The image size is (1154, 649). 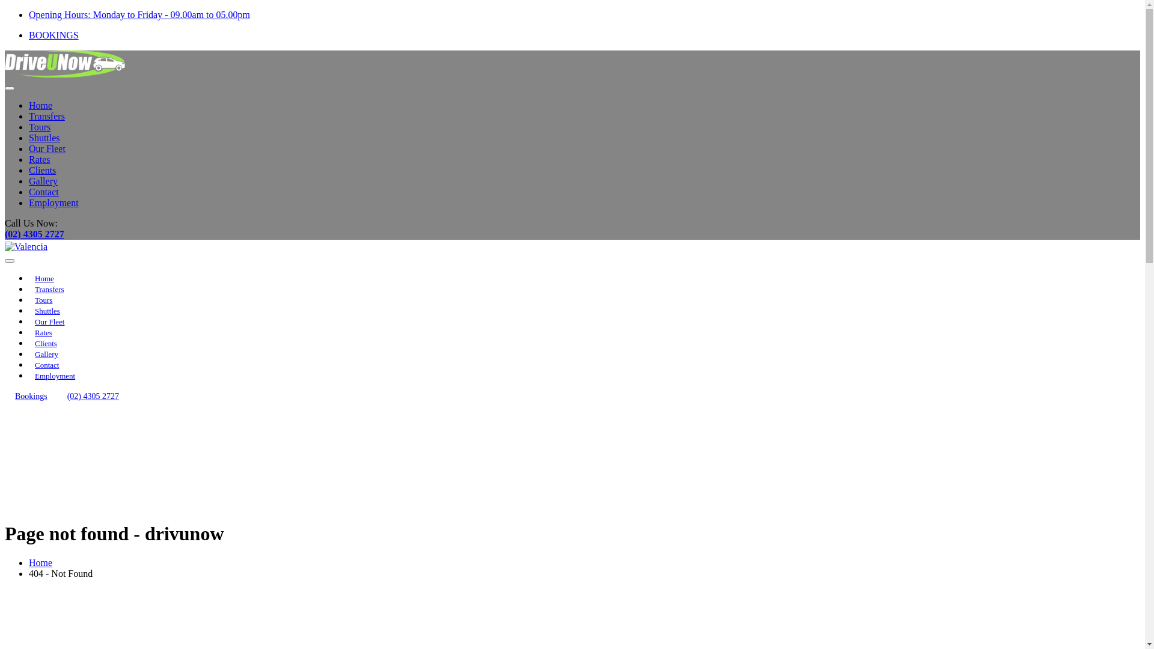 I want to click on Clients, so click(x=46, y=344).